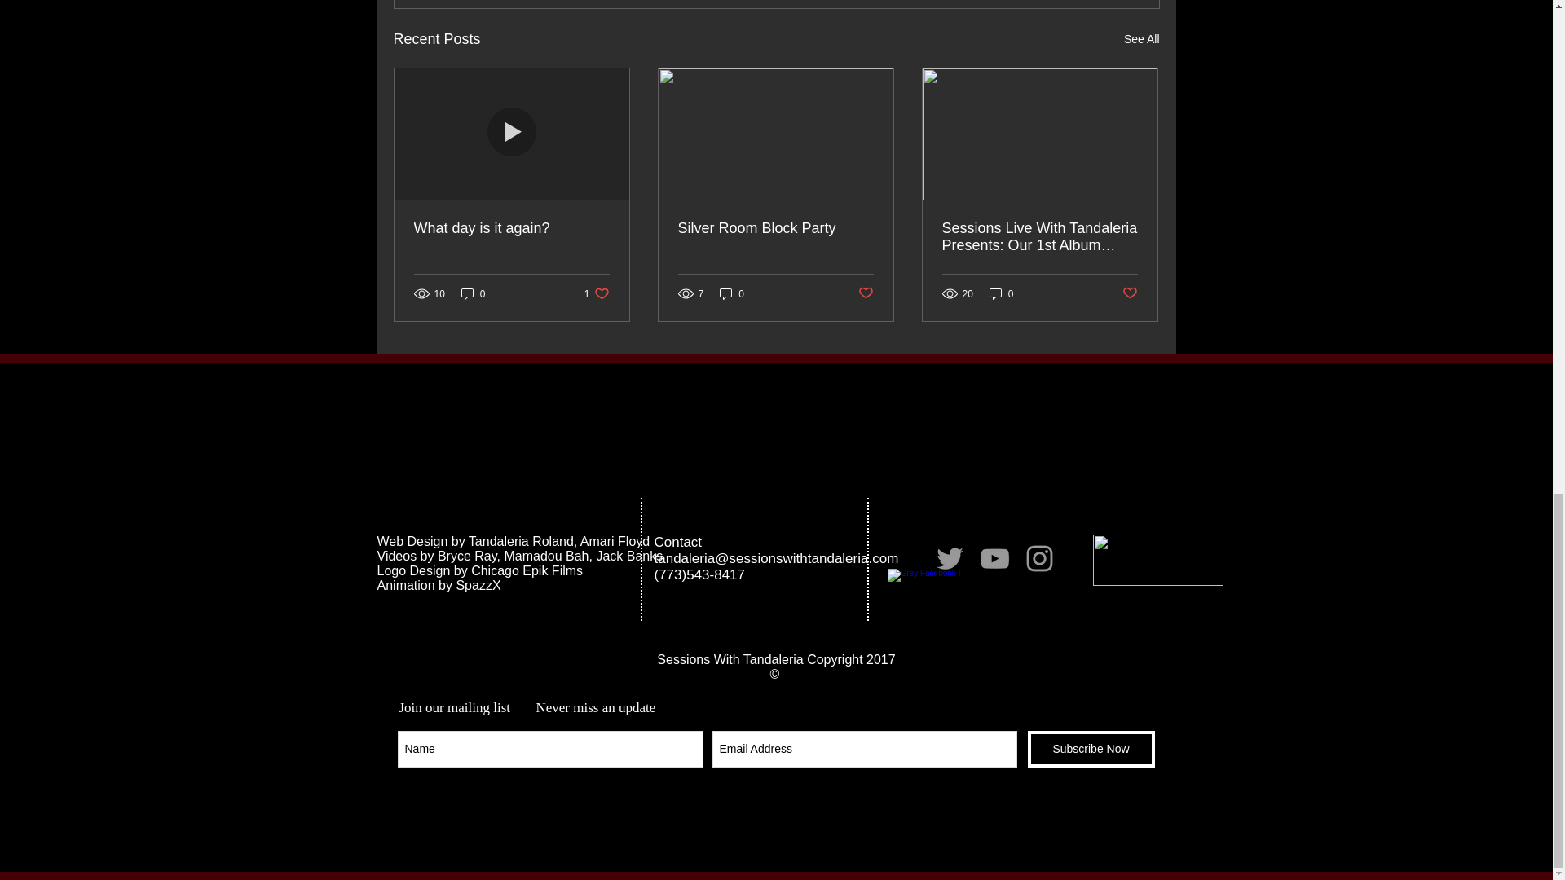  What do you see at coordinates (866, 293) in the screenshot?
I see `See All` at bounding box center [866, 293].